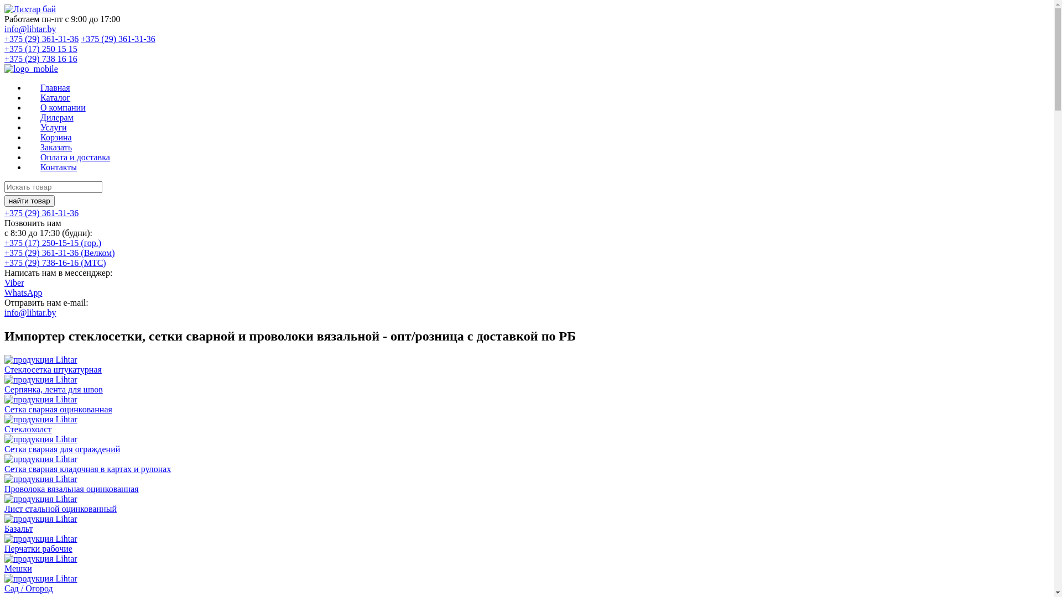 Image resolution: width=1062 pixels, height=597 pixels. Describe the element at coordinates (41, 213) in the screenshot. I see `+375 (29) 361-31-36` at that location.